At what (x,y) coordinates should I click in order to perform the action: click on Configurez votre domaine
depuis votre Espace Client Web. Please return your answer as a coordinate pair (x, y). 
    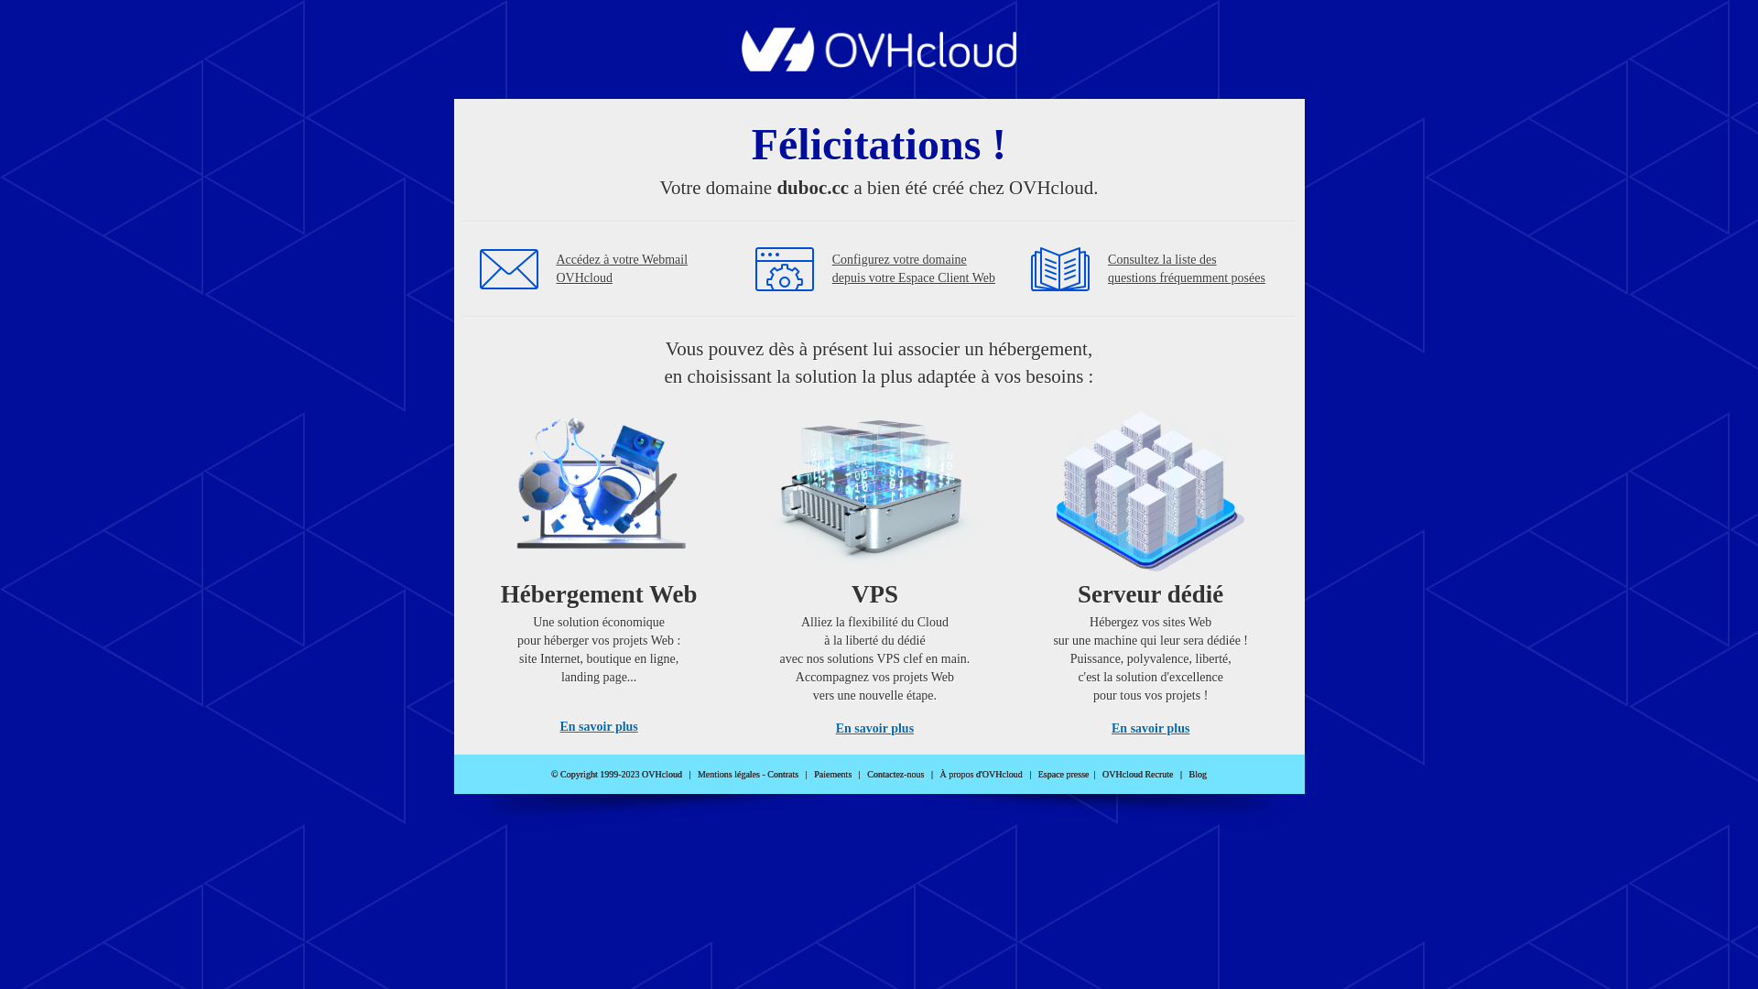
    Looking at the image, I should click on (914, 269).